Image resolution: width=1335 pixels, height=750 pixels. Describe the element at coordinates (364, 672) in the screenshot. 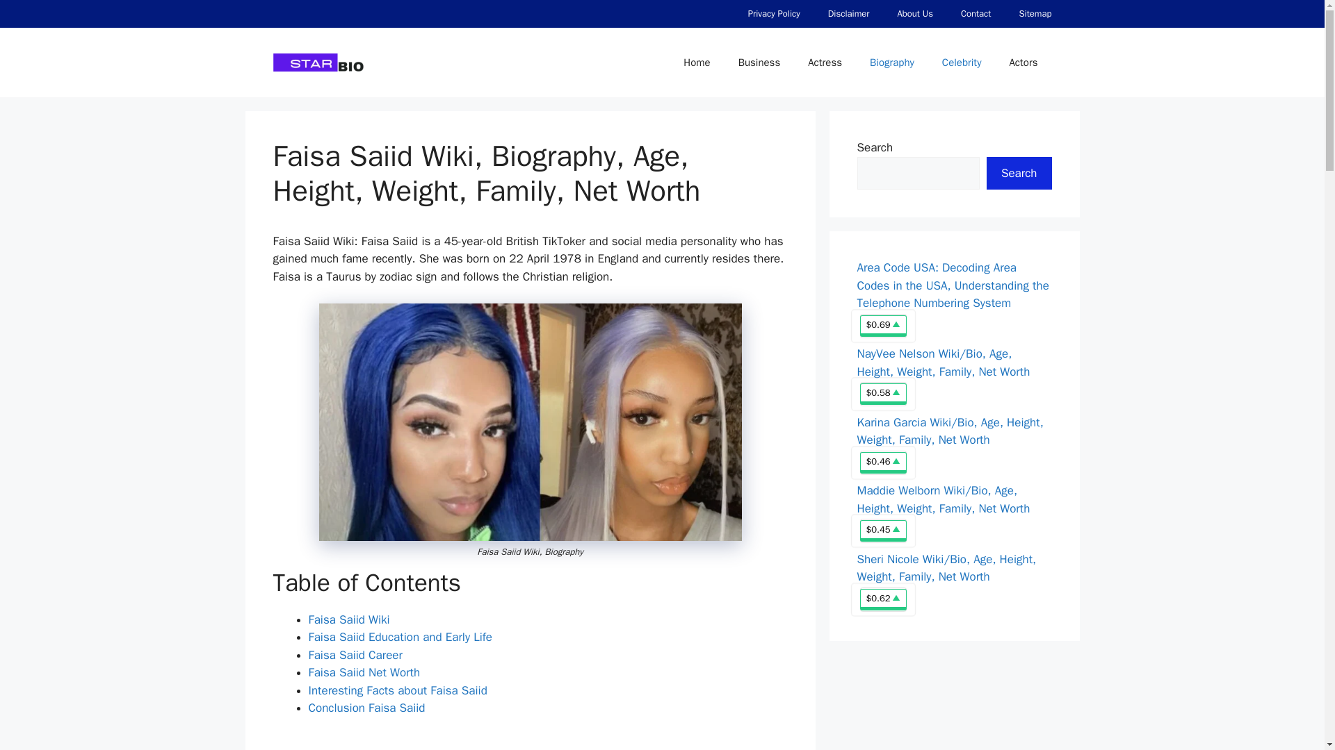

I see `Faisa Saiid Net Worth` at that location.